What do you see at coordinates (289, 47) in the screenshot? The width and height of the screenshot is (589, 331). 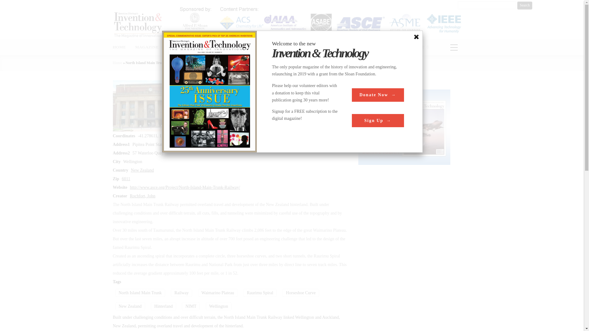 I see `SUBJECTS` at bounding box center [289, 47].